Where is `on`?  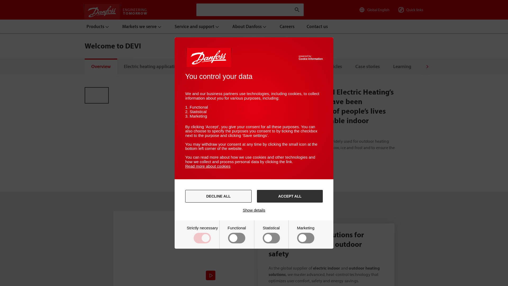
on is located at coordinates (306, 235).